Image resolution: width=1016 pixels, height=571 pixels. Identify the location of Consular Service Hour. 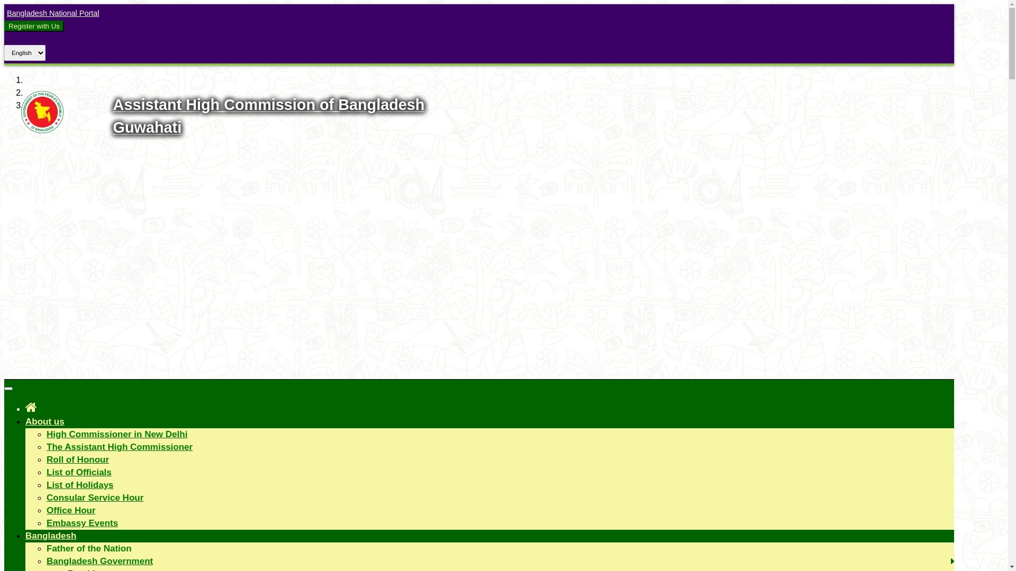
(95, 498).